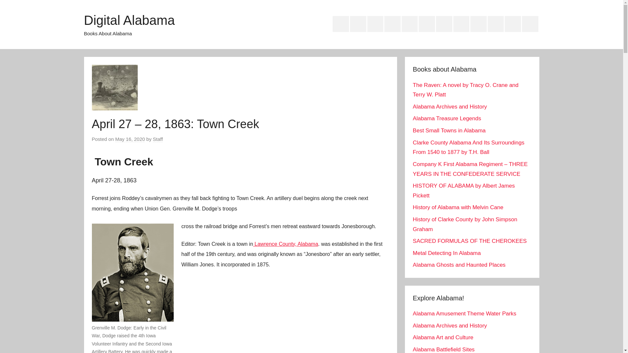  I want to click on Digital Alabama, so click(129, 20).